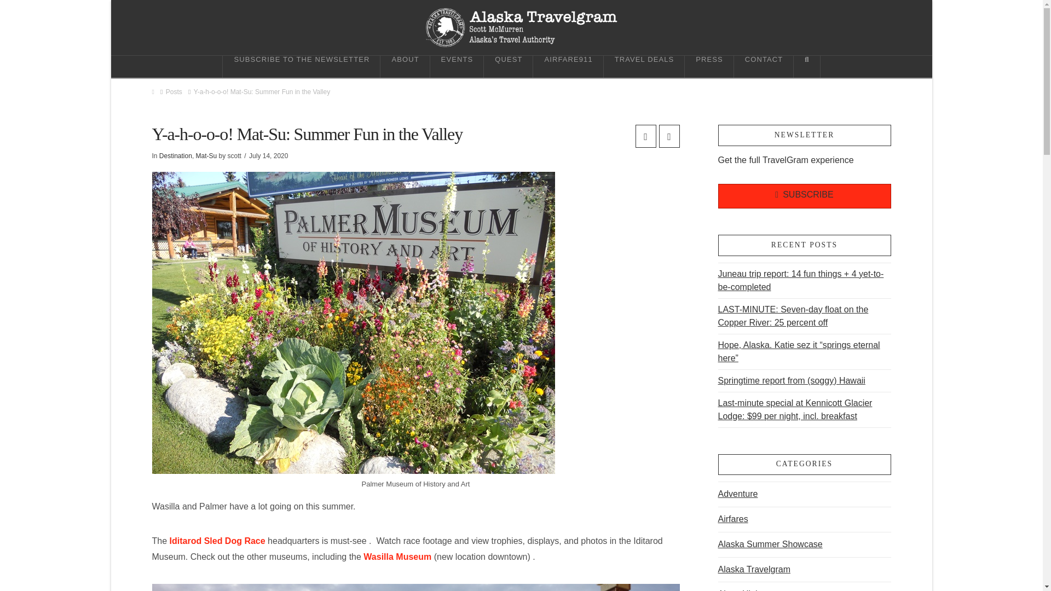 This screenshot has width=1051, height=591. Describe the element at coordinates (457, 66) in the screenshot. I see `EVENTS` at that location.